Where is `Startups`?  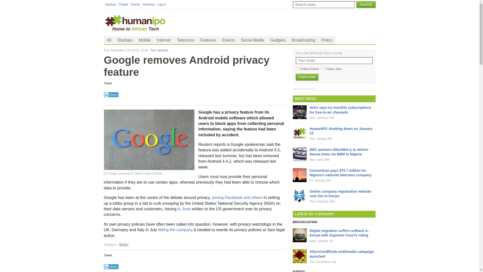
Startups is located at coordinates (110, 5).